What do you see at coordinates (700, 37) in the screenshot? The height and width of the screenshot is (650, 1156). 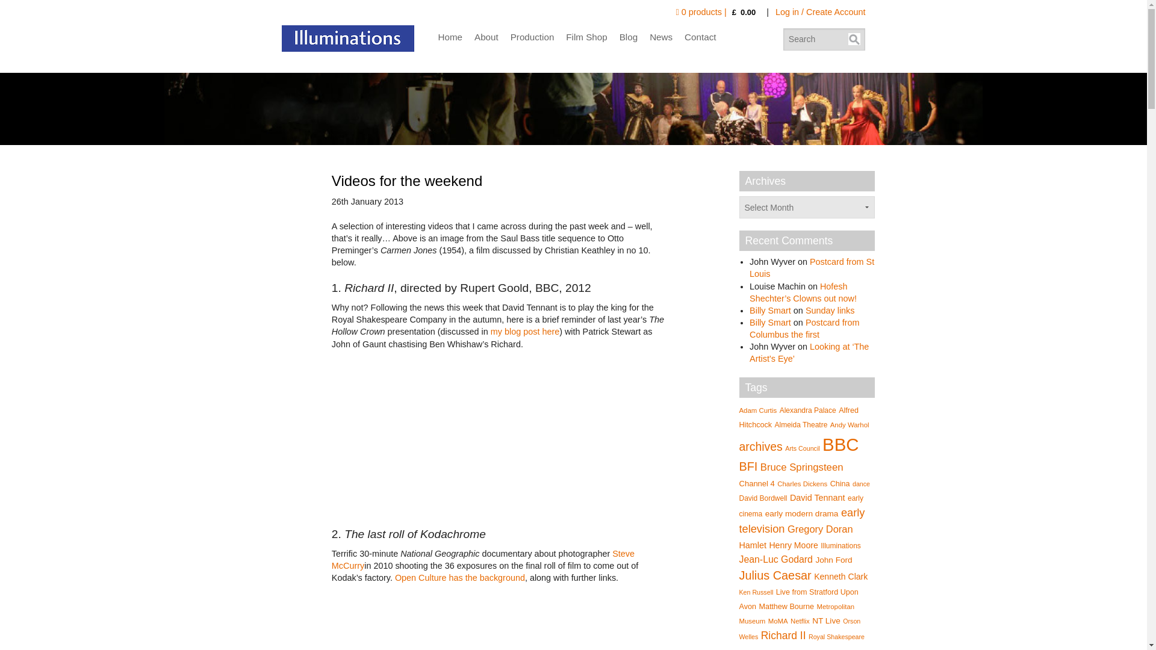 I see `Contact` at bounding box center [700, 37].